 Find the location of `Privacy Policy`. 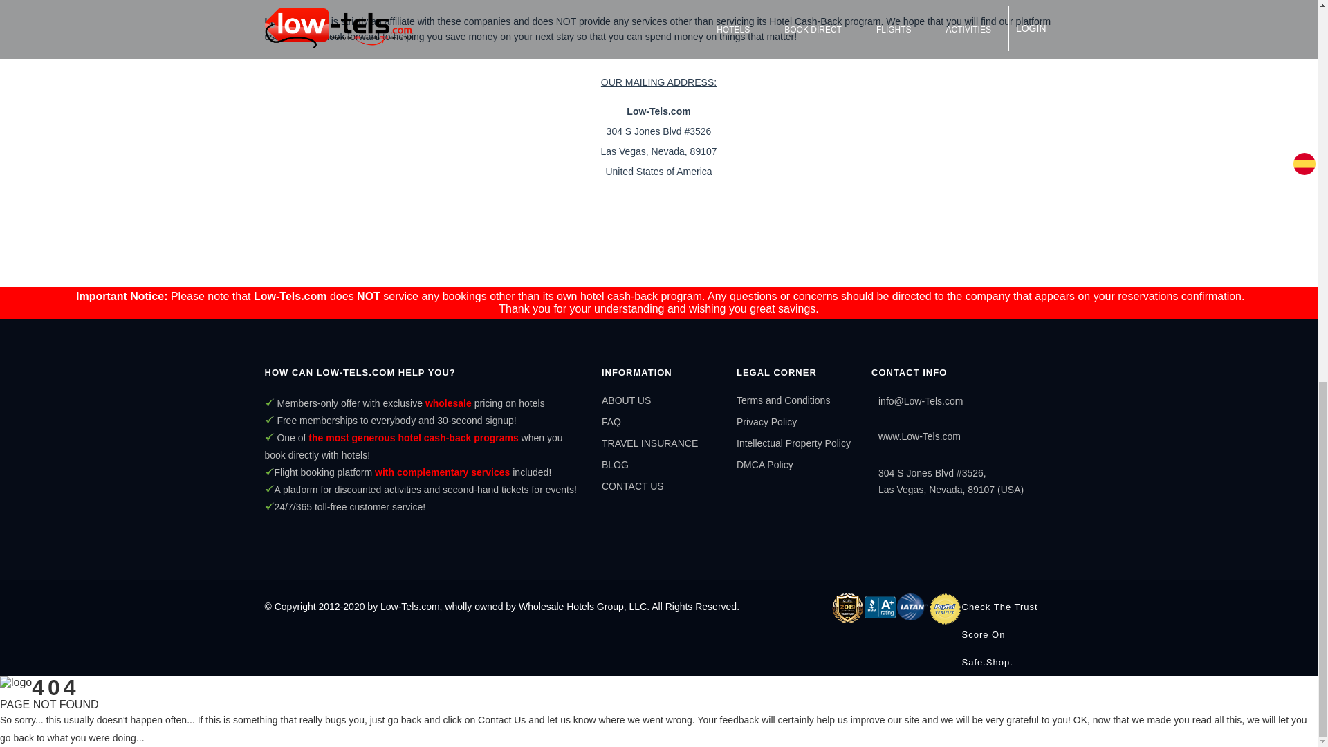

Privacy Policy is located at coordinates (766, 421).